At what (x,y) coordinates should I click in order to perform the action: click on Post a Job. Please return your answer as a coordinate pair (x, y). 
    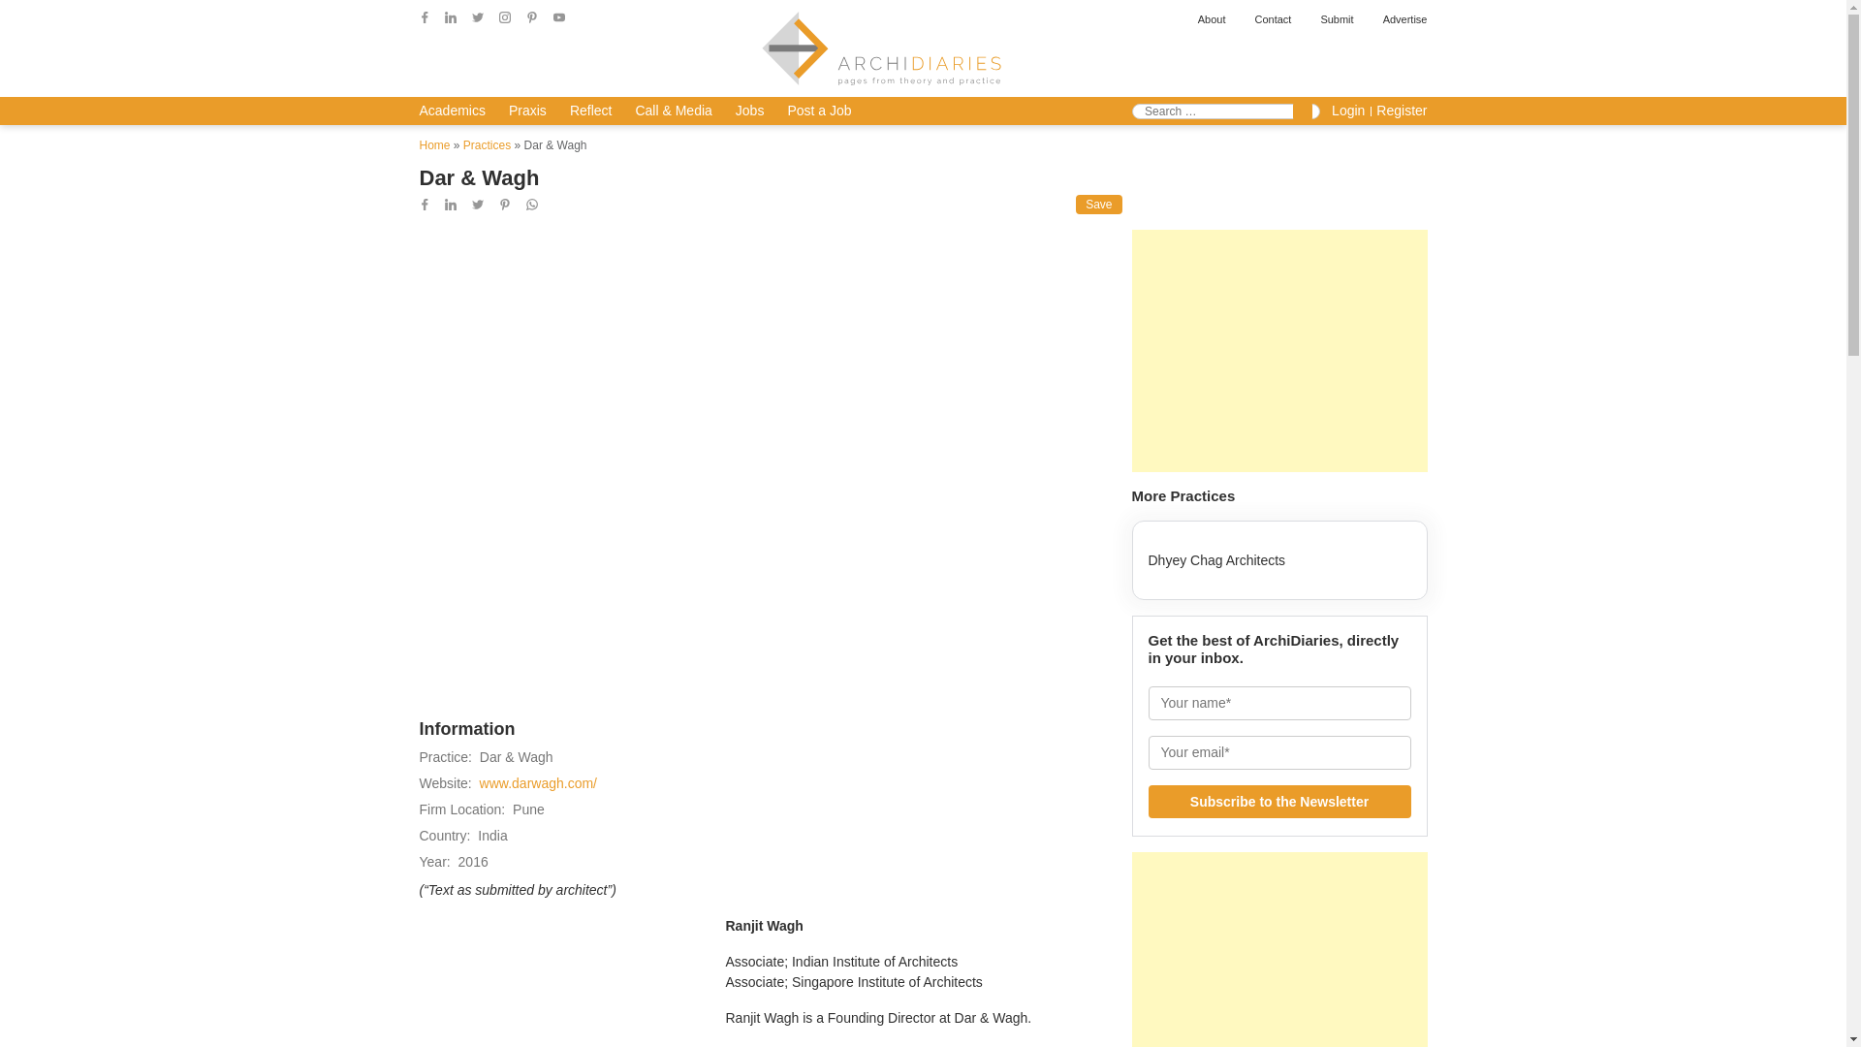
    Looking at the image, I should click on (818, 111).